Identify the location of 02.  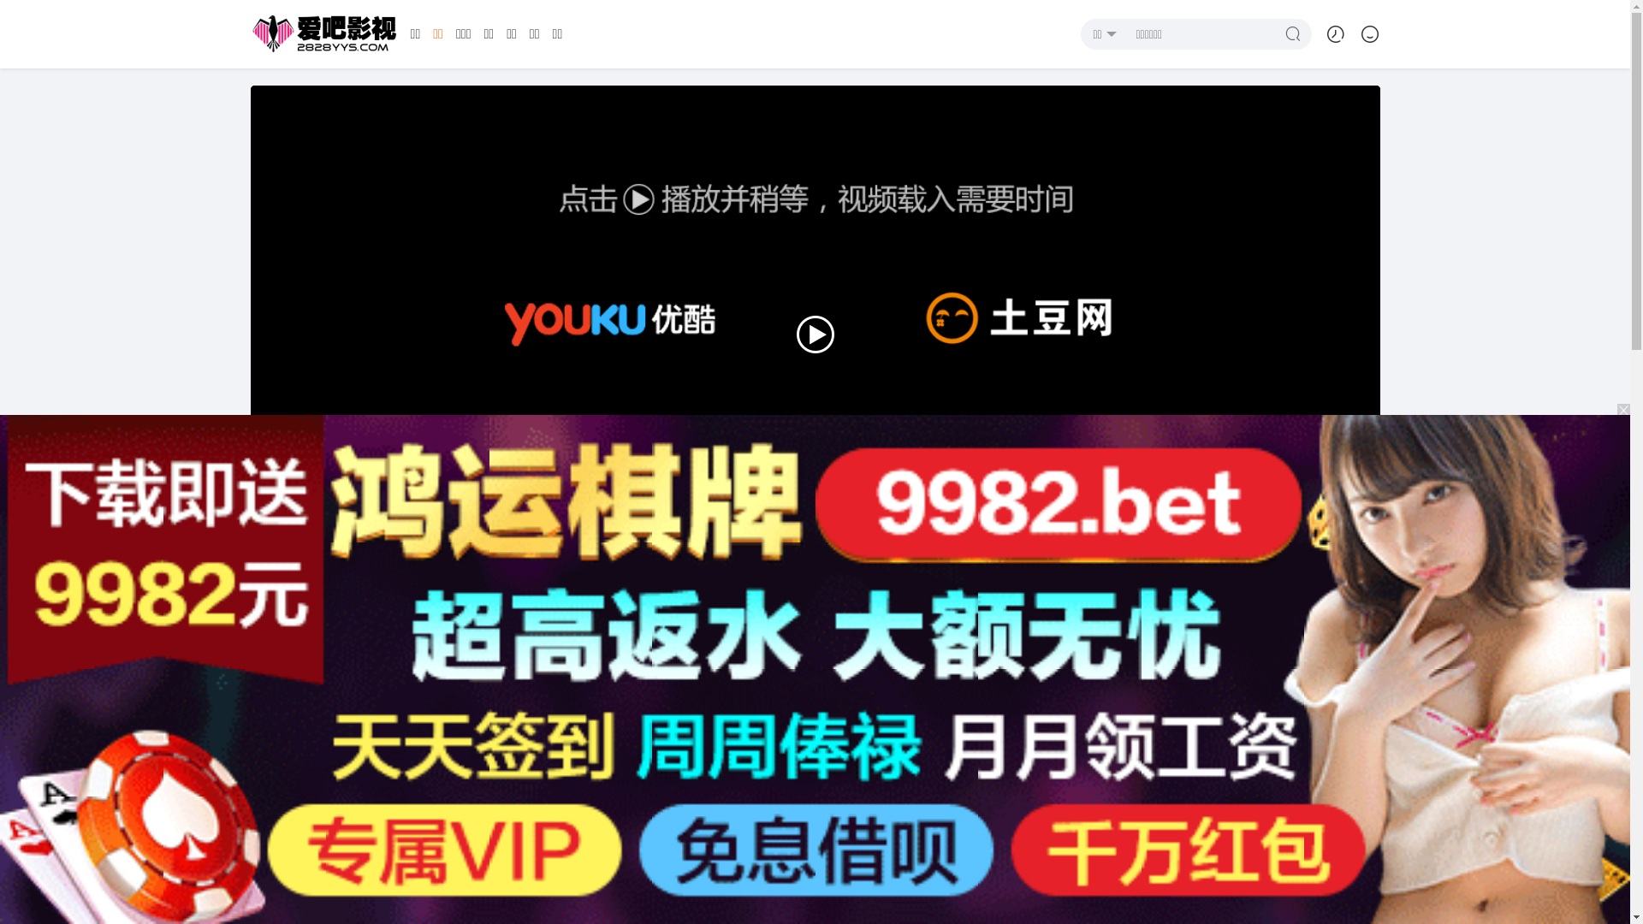
(404, 724).